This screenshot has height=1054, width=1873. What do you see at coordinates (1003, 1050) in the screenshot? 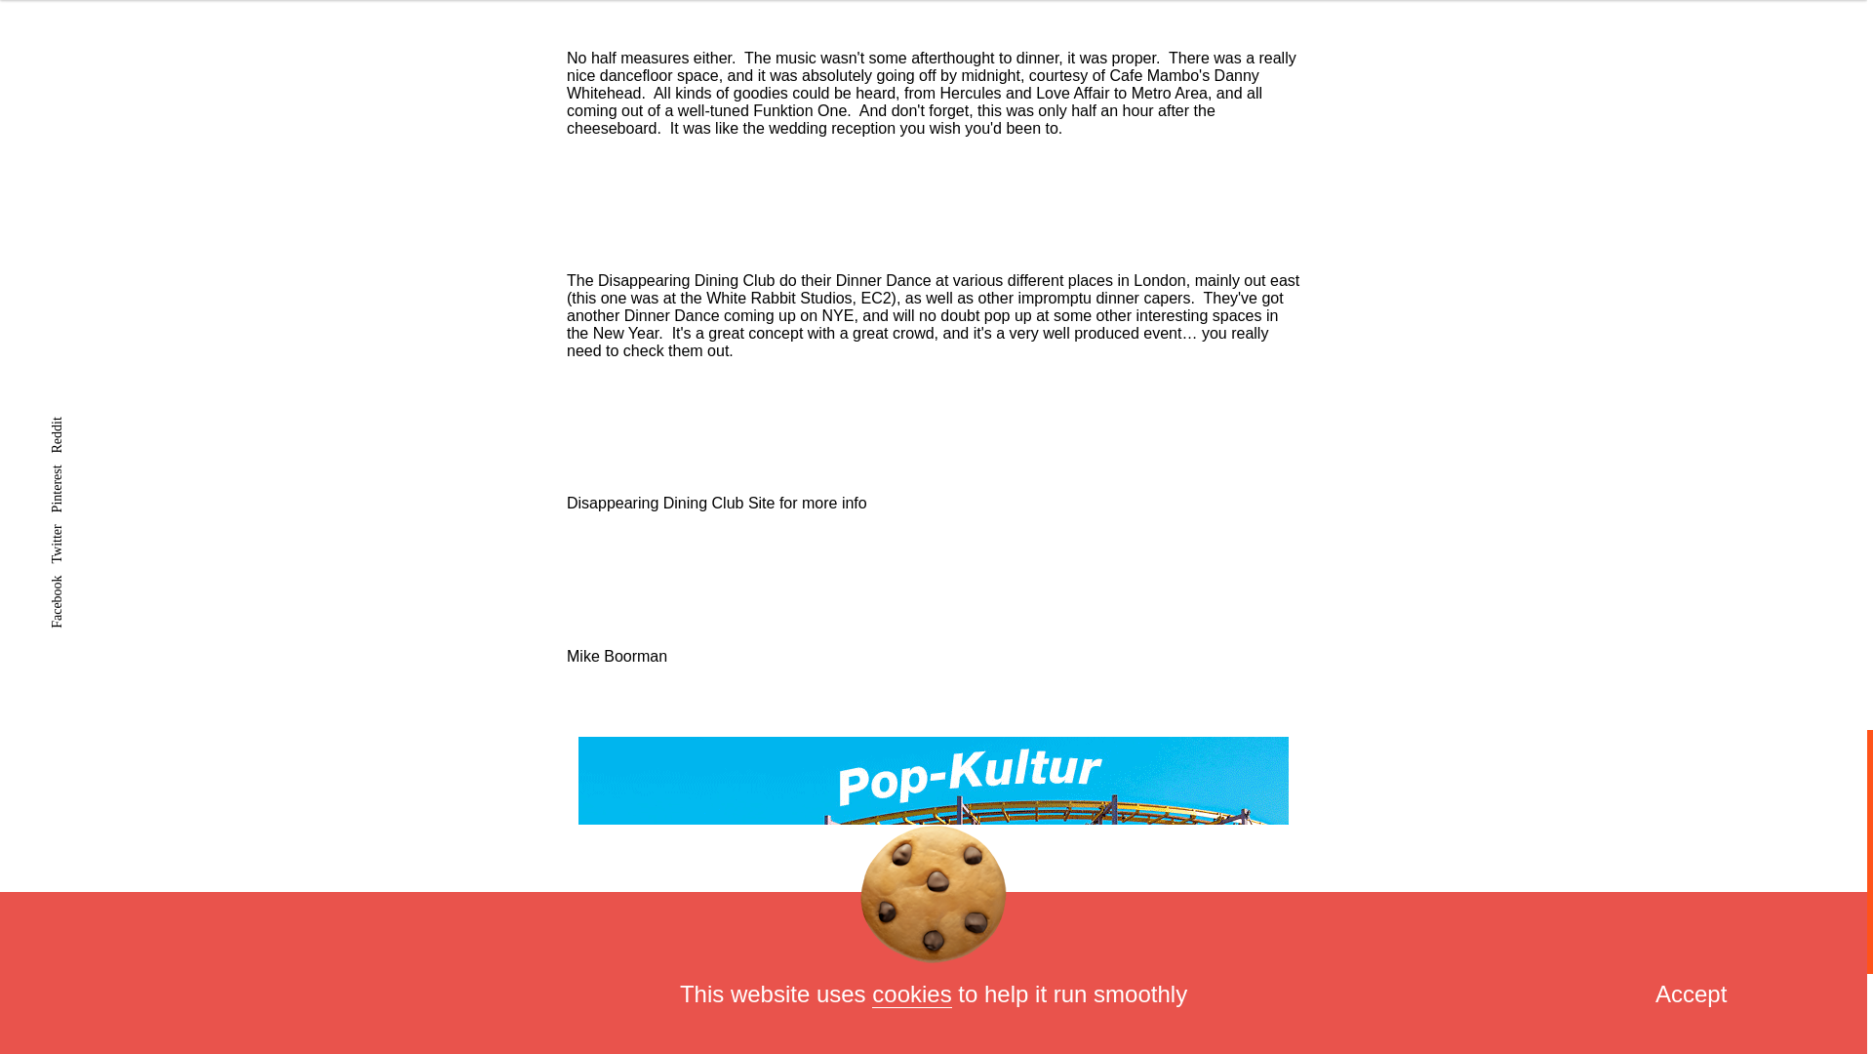
I see `Twitter` at bounding box center [1003, 1050].